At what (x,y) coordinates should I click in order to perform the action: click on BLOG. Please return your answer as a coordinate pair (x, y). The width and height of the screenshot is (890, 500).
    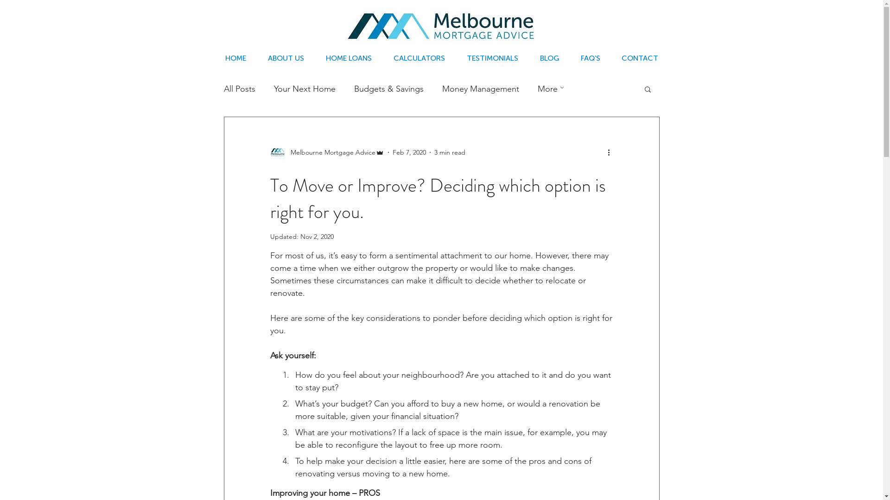
    Looking at the image, I should click on (550, 58).